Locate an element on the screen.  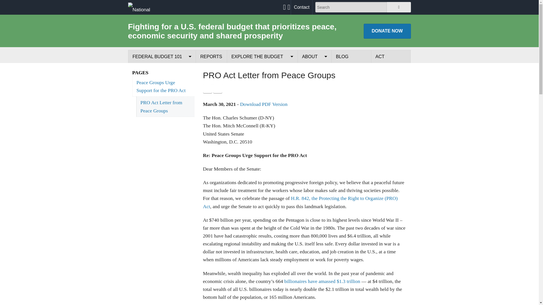
Where the Money Goes is located at coordinates (162, 95).